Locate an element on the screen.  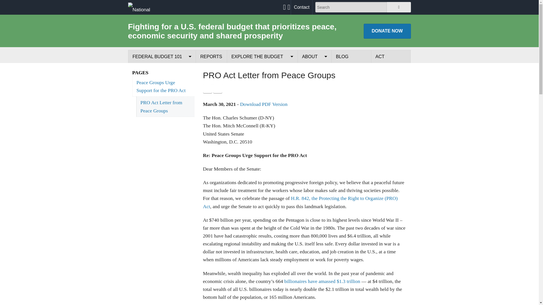
Where the Money Goes is located at coordinates (162, 95).